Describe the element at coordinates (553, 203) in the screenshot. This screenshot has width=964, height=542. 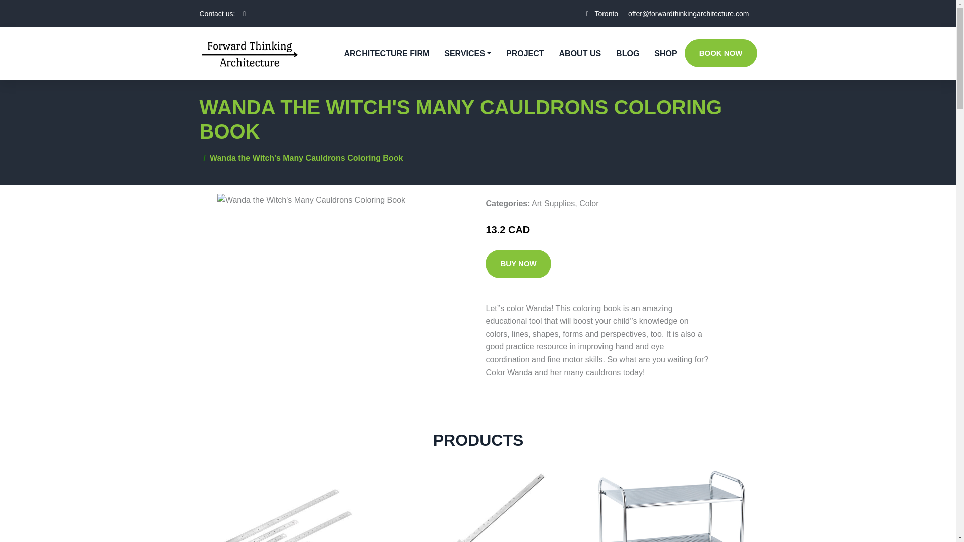
I see `Art Supplies` at that location.